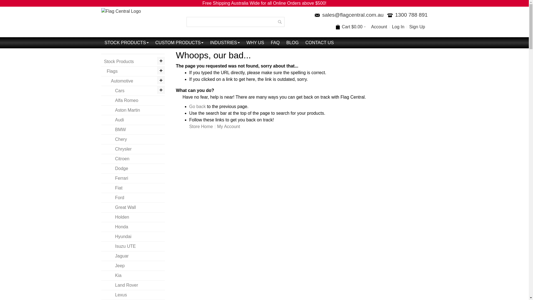 Image resolution: width=533 pixels, height=300 pixels. What do you see at coordinates (133, 149) in the screenshot?
I see `Chrysler` at bounding box center [133, 149].